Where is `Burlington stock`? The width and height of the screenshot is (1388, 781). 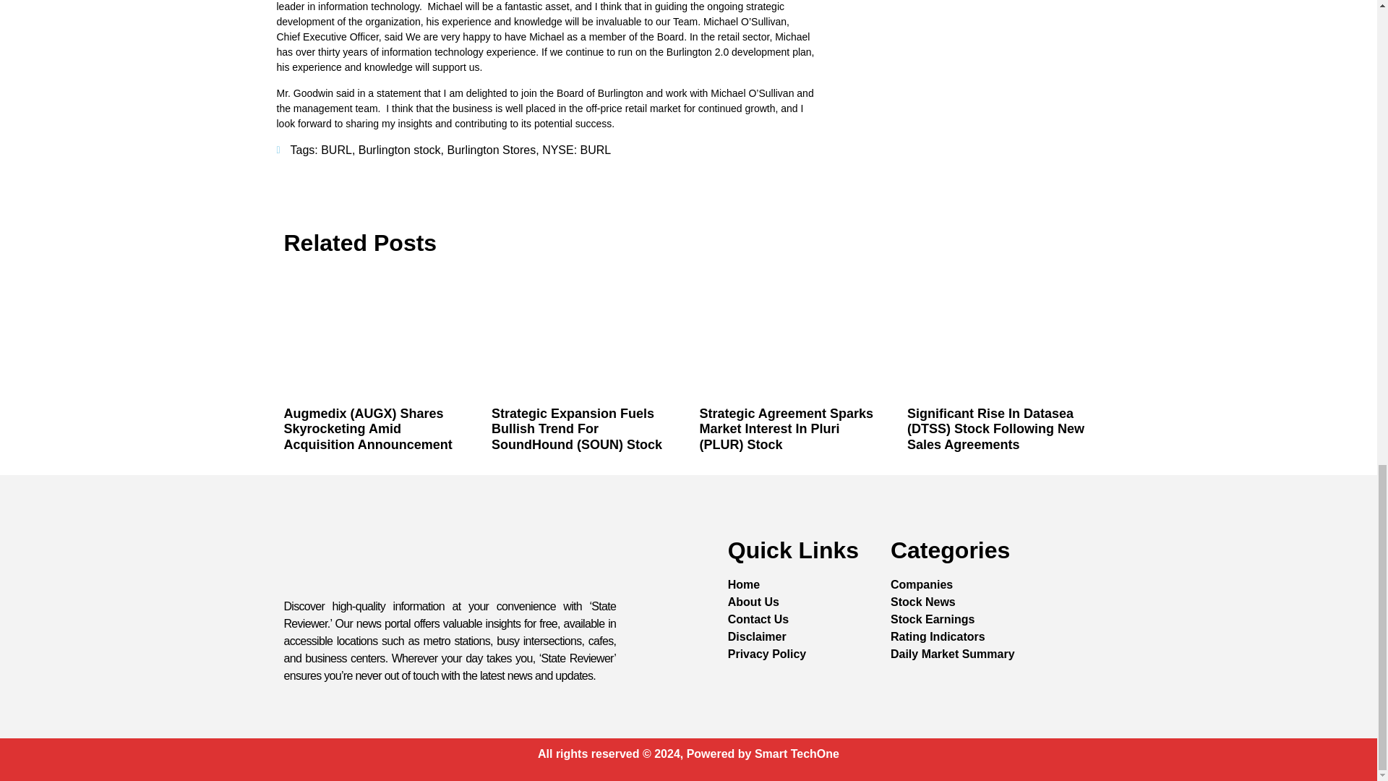 Burlington stock is located at coordinates (399, 150).